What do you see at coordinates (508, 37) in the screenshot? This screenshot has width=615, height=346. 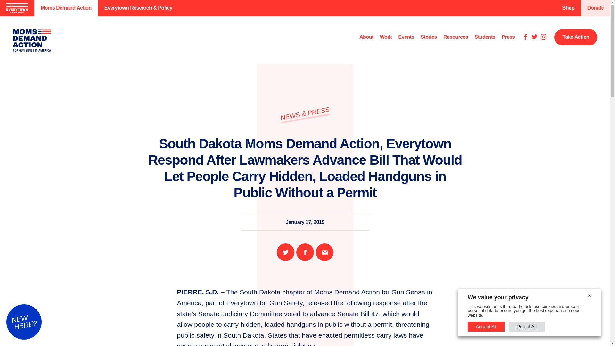 I see `Press` at bounding box center [508, 37].